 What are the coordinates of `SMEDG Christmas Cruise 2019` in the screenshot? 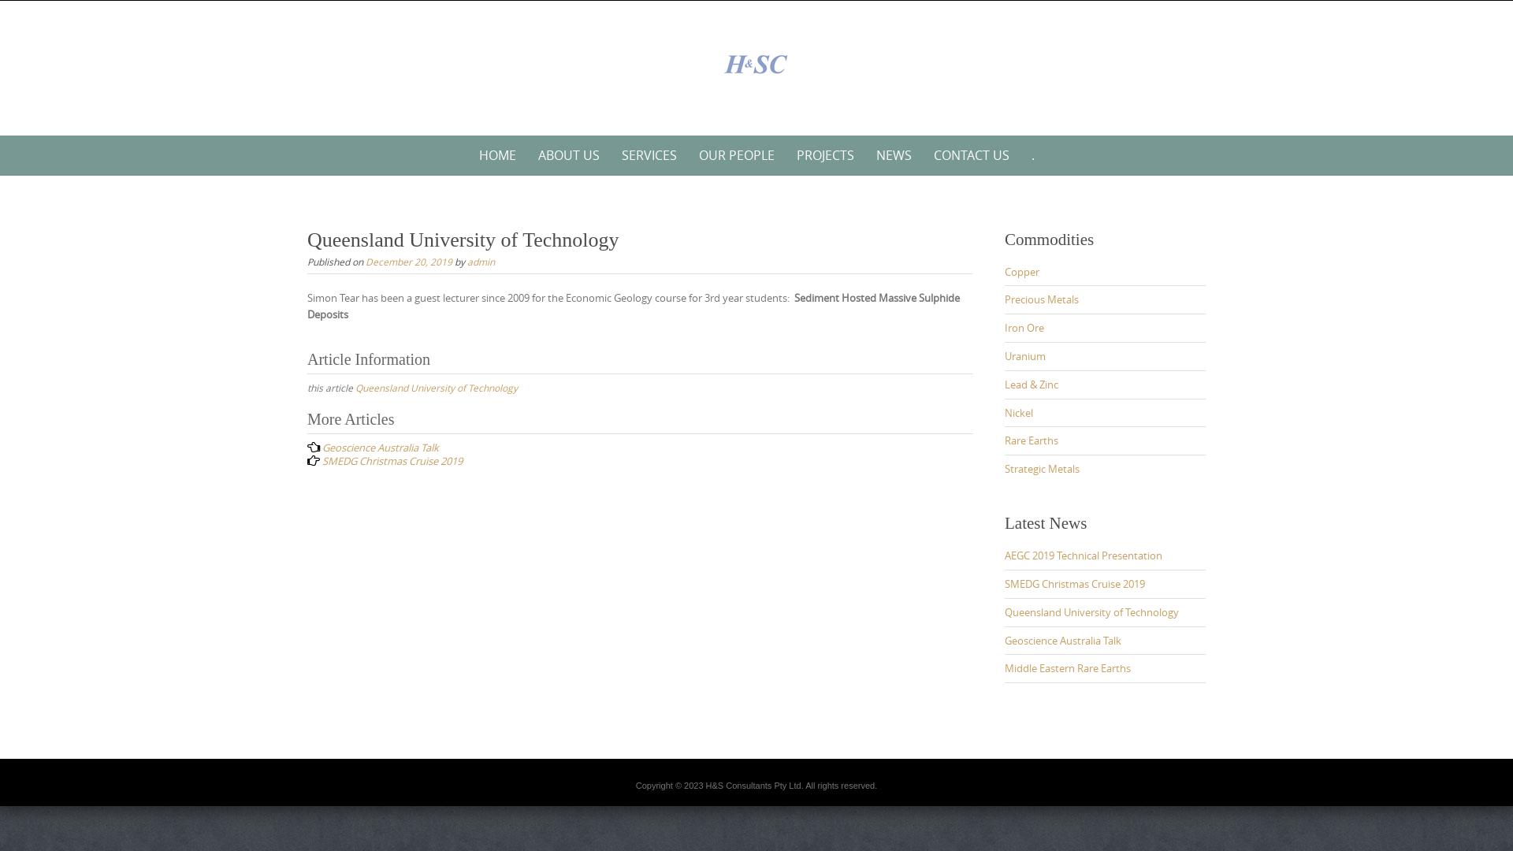 It's located at (1075, 584).